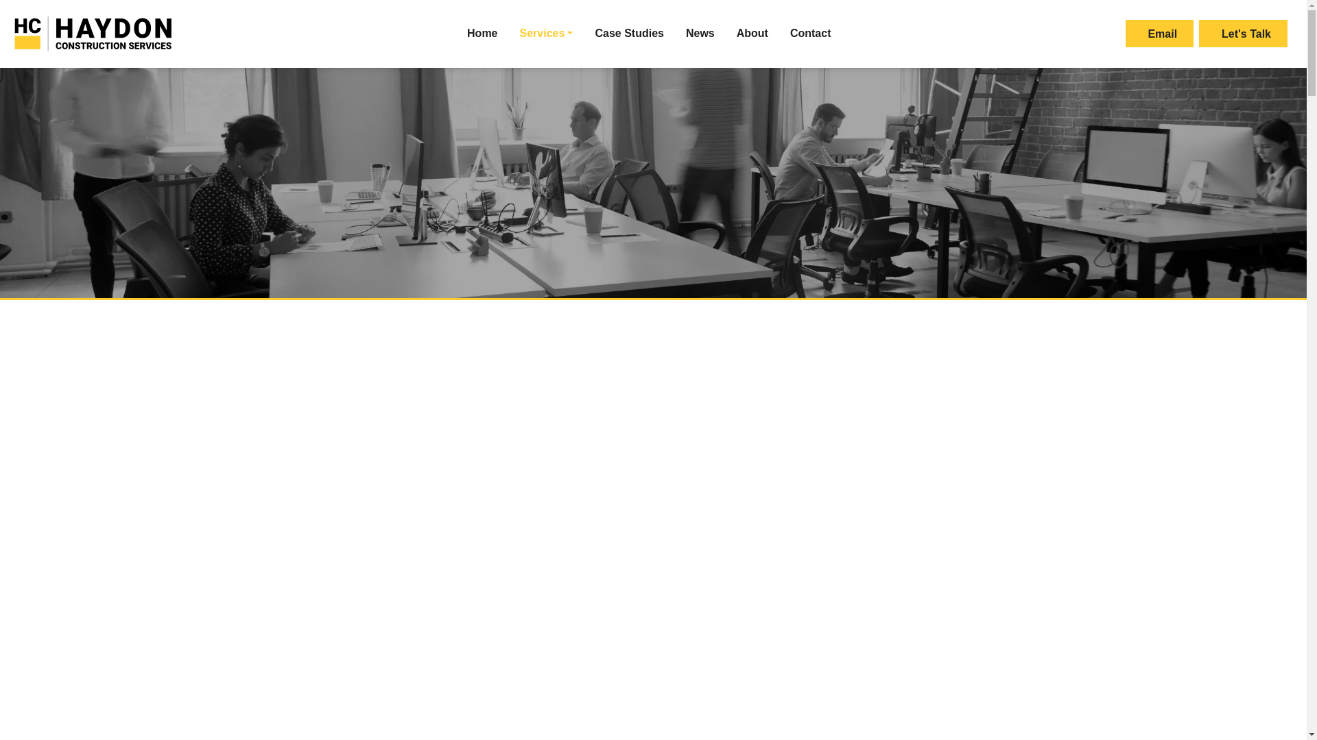  I want to click on About, so click(752, 34).